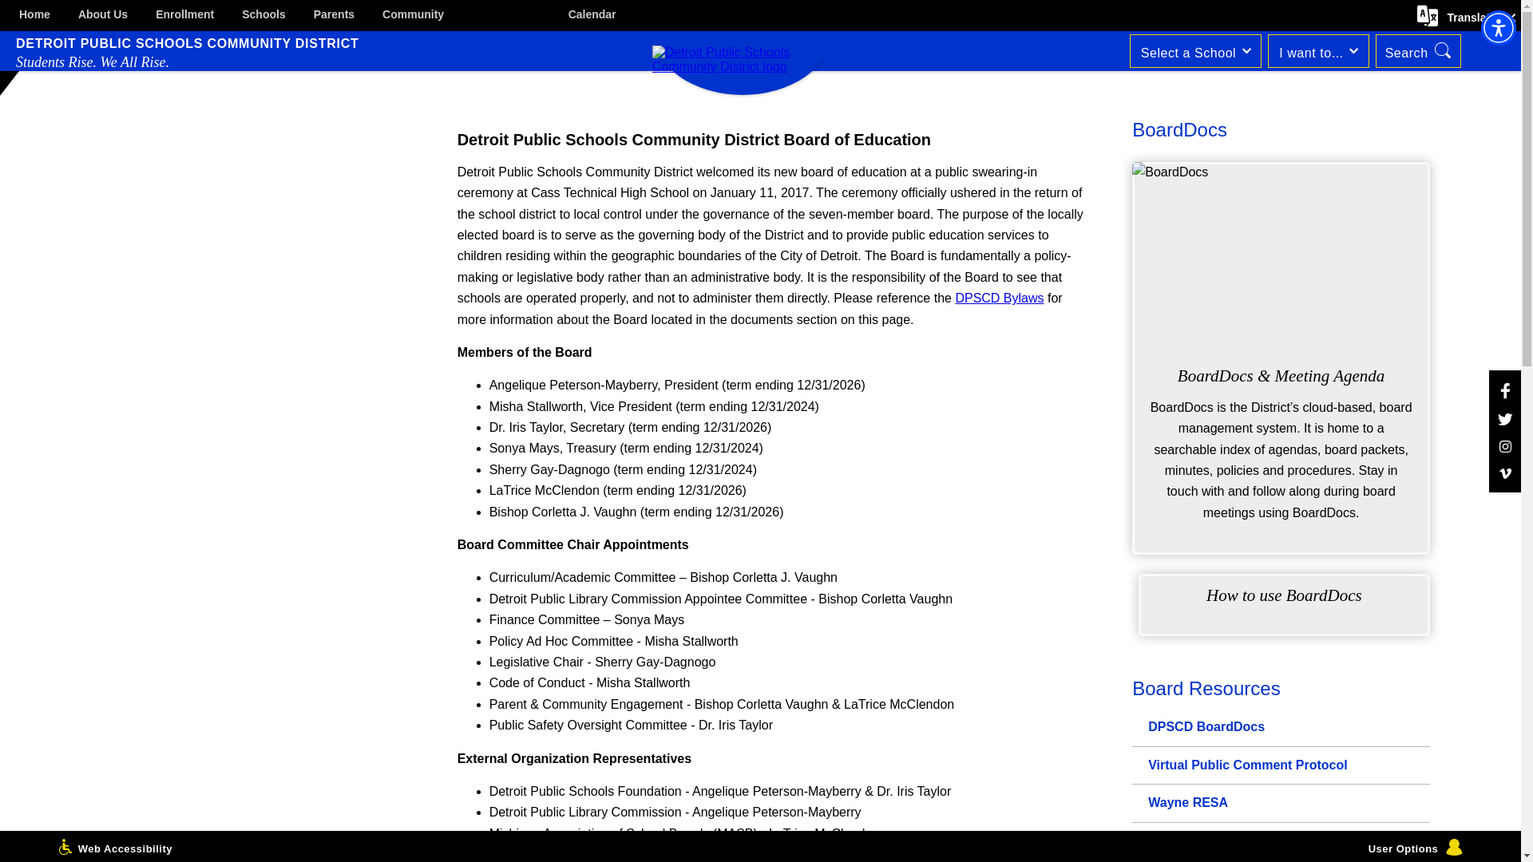 The height and width of the screenshot is (862, 1533). What do you see at coordinates (1281, 803) in the screenshot?
I see `Wayne Resa` at bounding box center [1281, 803].